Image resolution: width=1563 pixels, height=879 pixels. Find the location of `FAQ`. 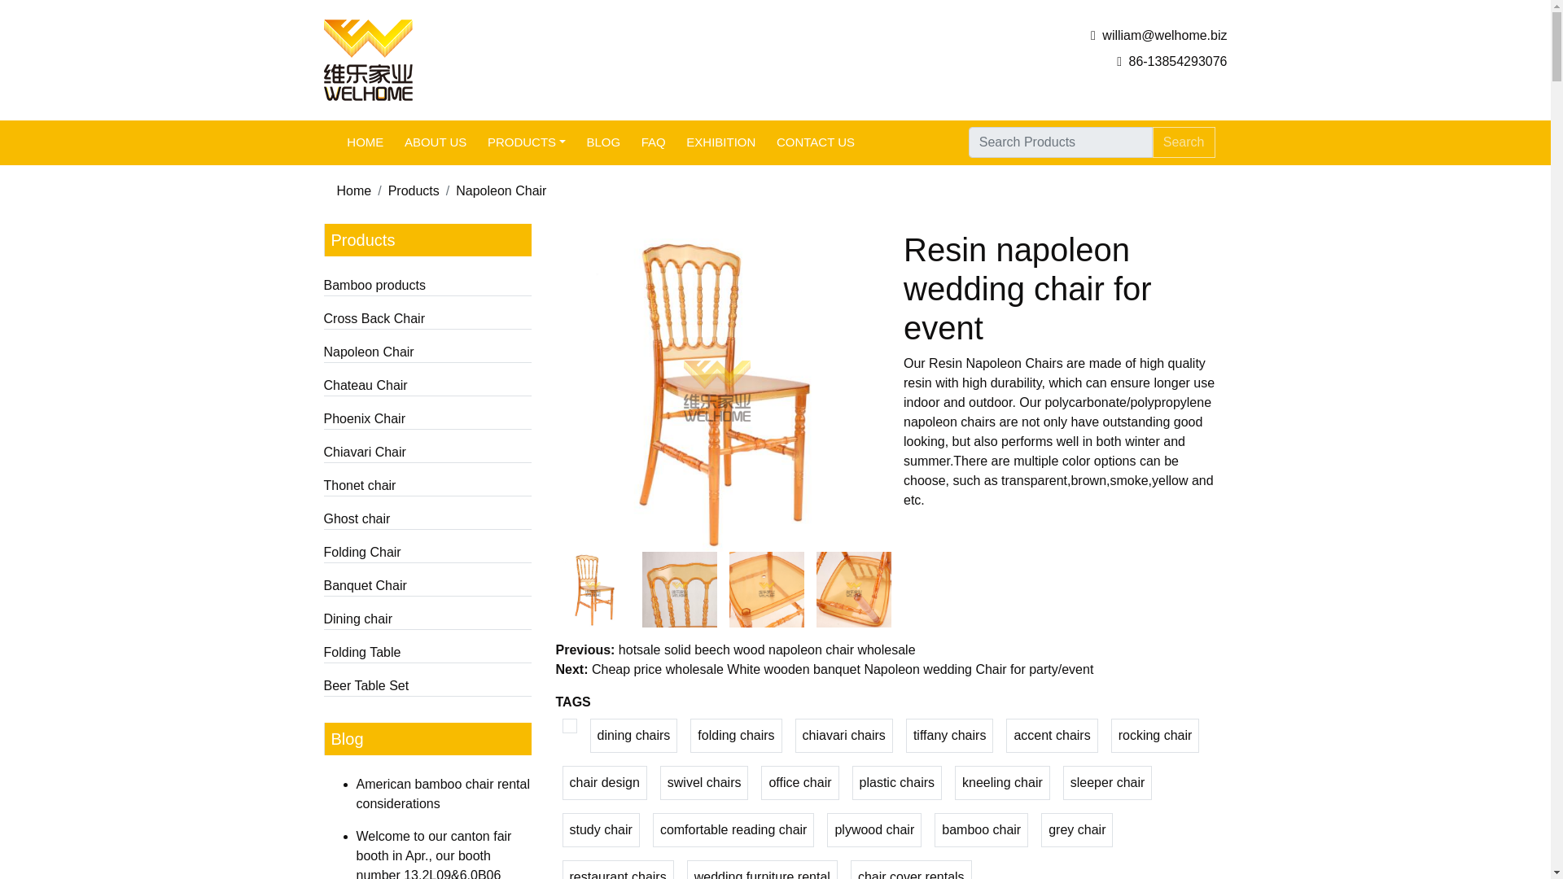

FAQ is located at coordinates (654, 142).